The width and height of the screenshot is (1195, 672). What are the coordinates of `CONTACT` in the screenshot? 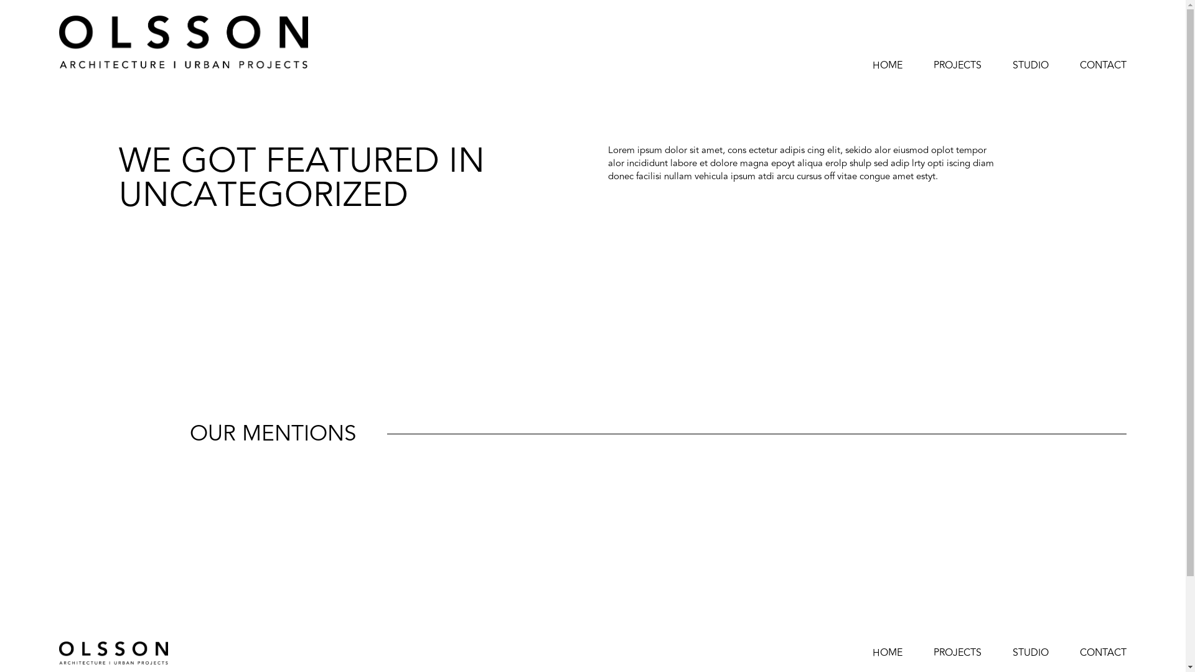 It's located at (1103, 65).